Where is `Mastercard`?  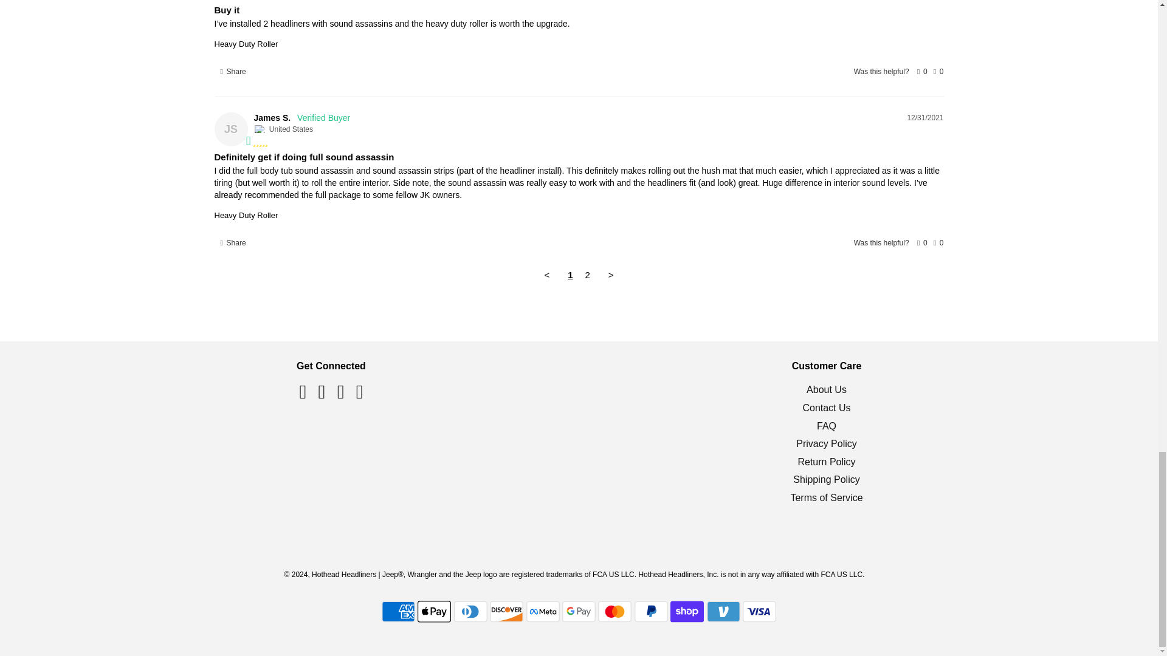
Mastercard is located at coordinates (614, 612).